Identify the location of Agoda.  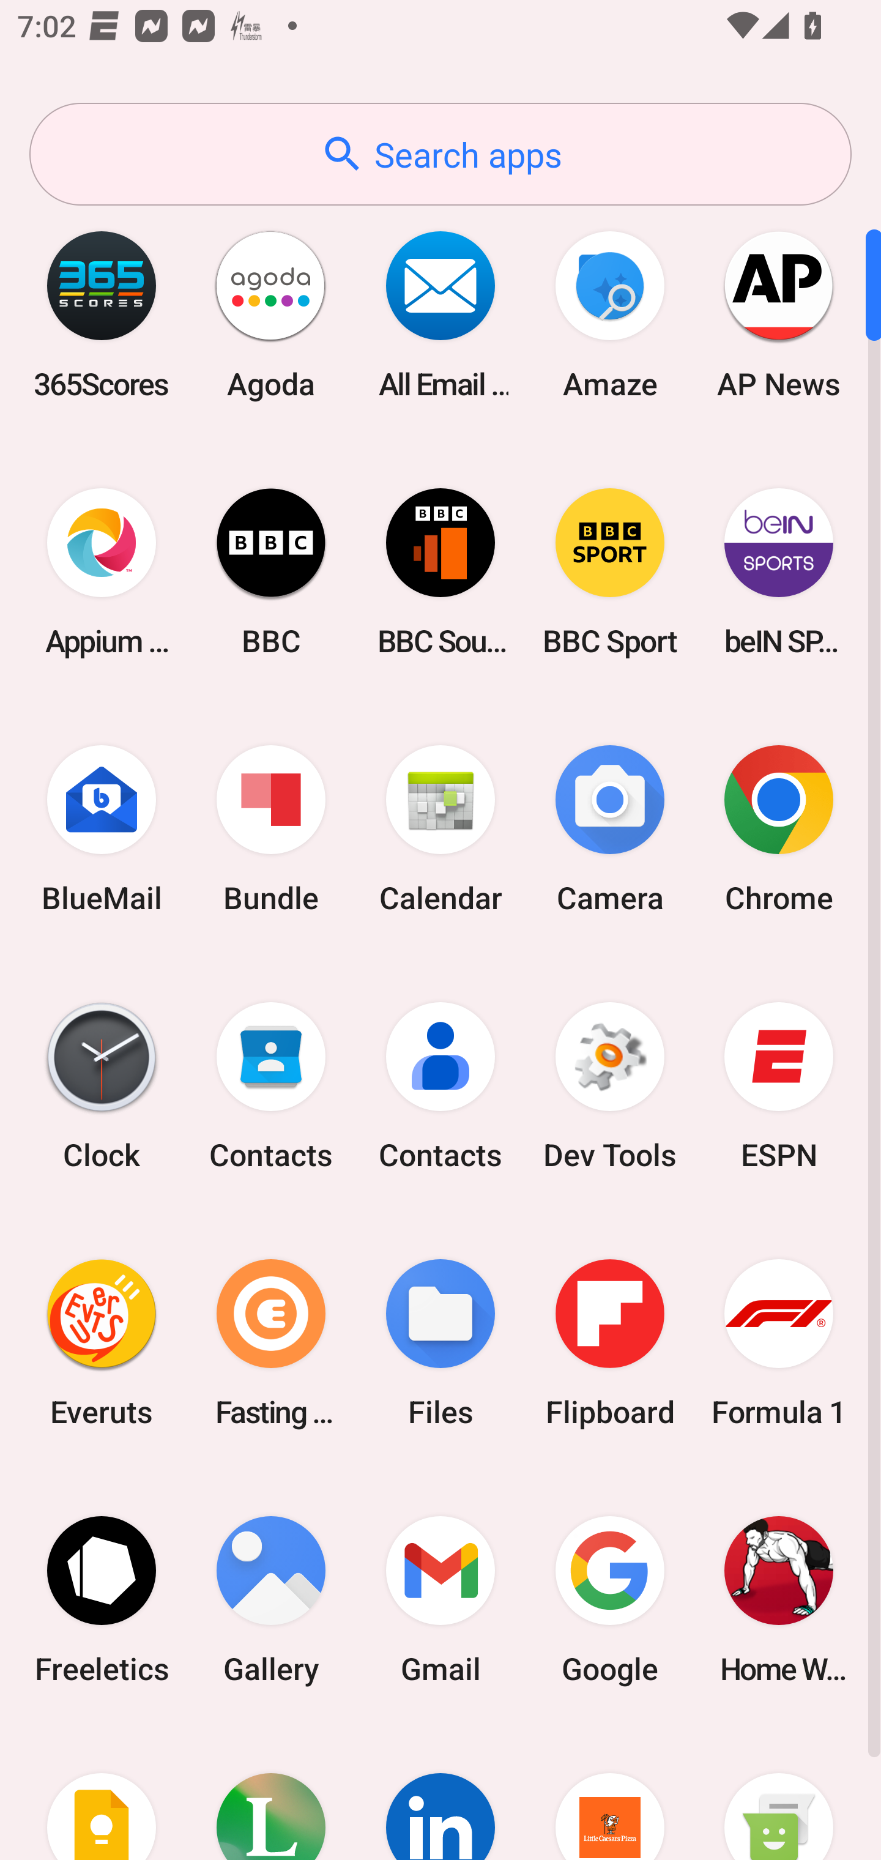
(271, 314).